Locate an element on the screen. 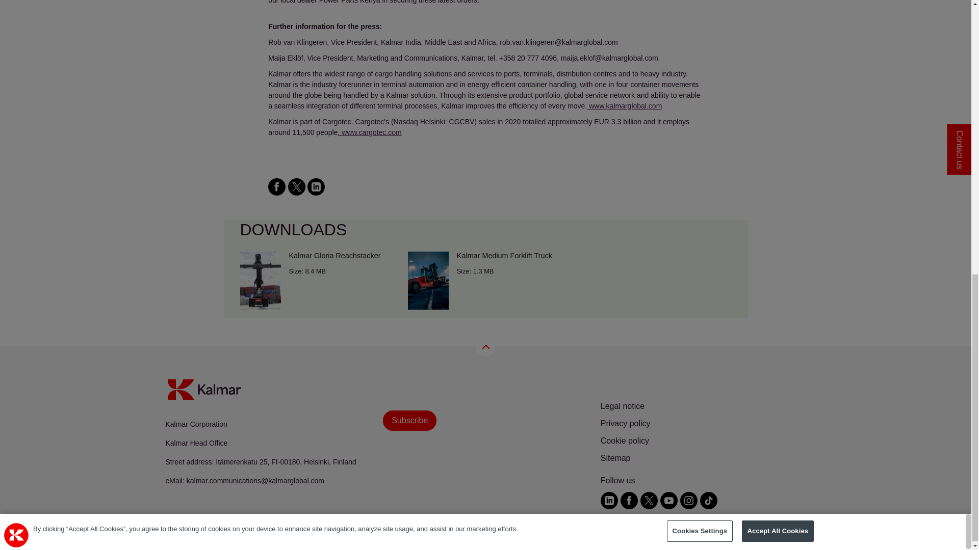 This screenshot has width=979, height=550. Kalmar Medium Forklift Truck is located at coordinates (485, 280).